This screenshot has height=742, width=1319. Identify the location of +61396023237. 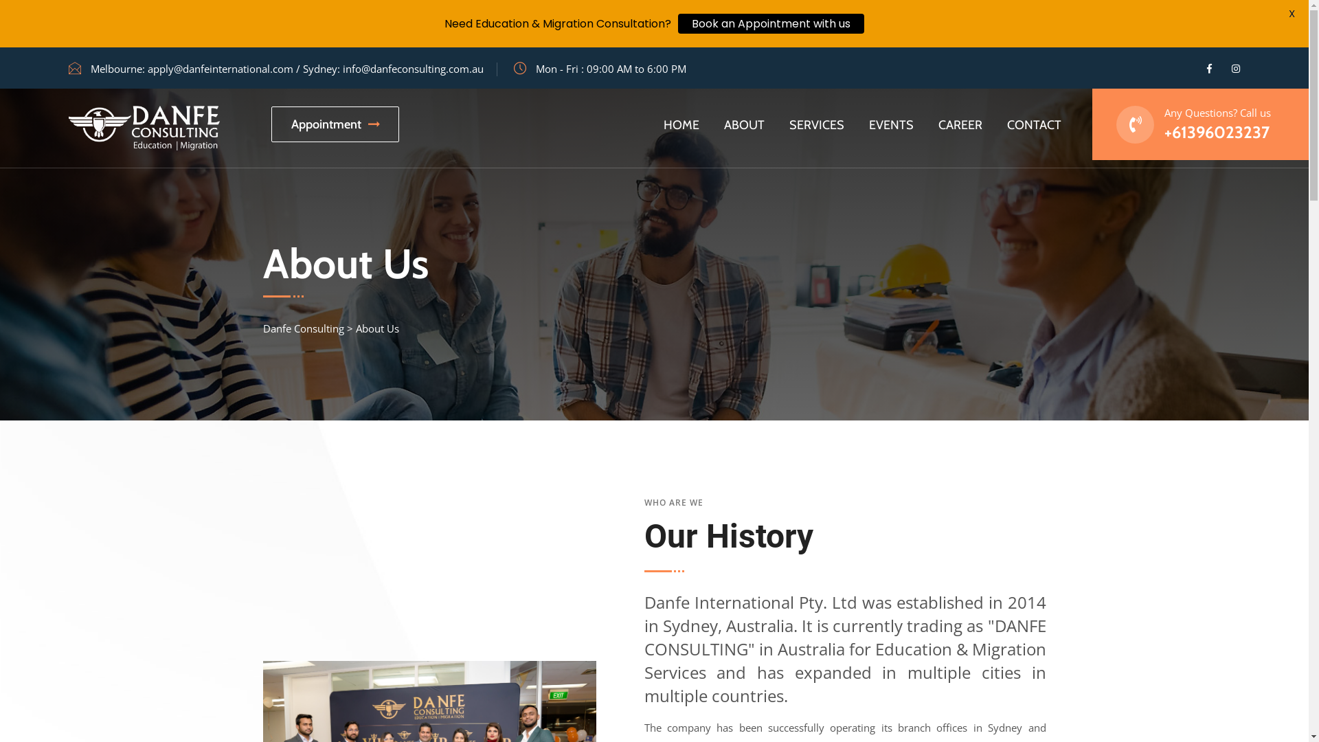
(1217, 133).